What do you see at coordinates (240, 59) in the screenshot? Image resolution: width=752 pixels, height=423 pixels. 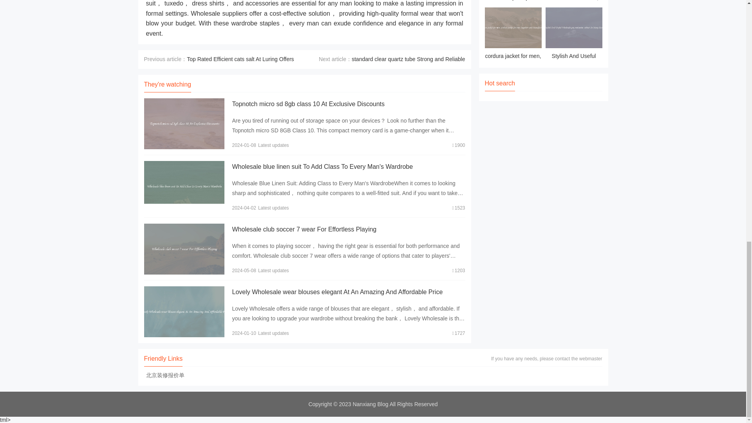 I see `Top Rated Efficient cats salt At Luring Offers` at bounding box center [240, 59].